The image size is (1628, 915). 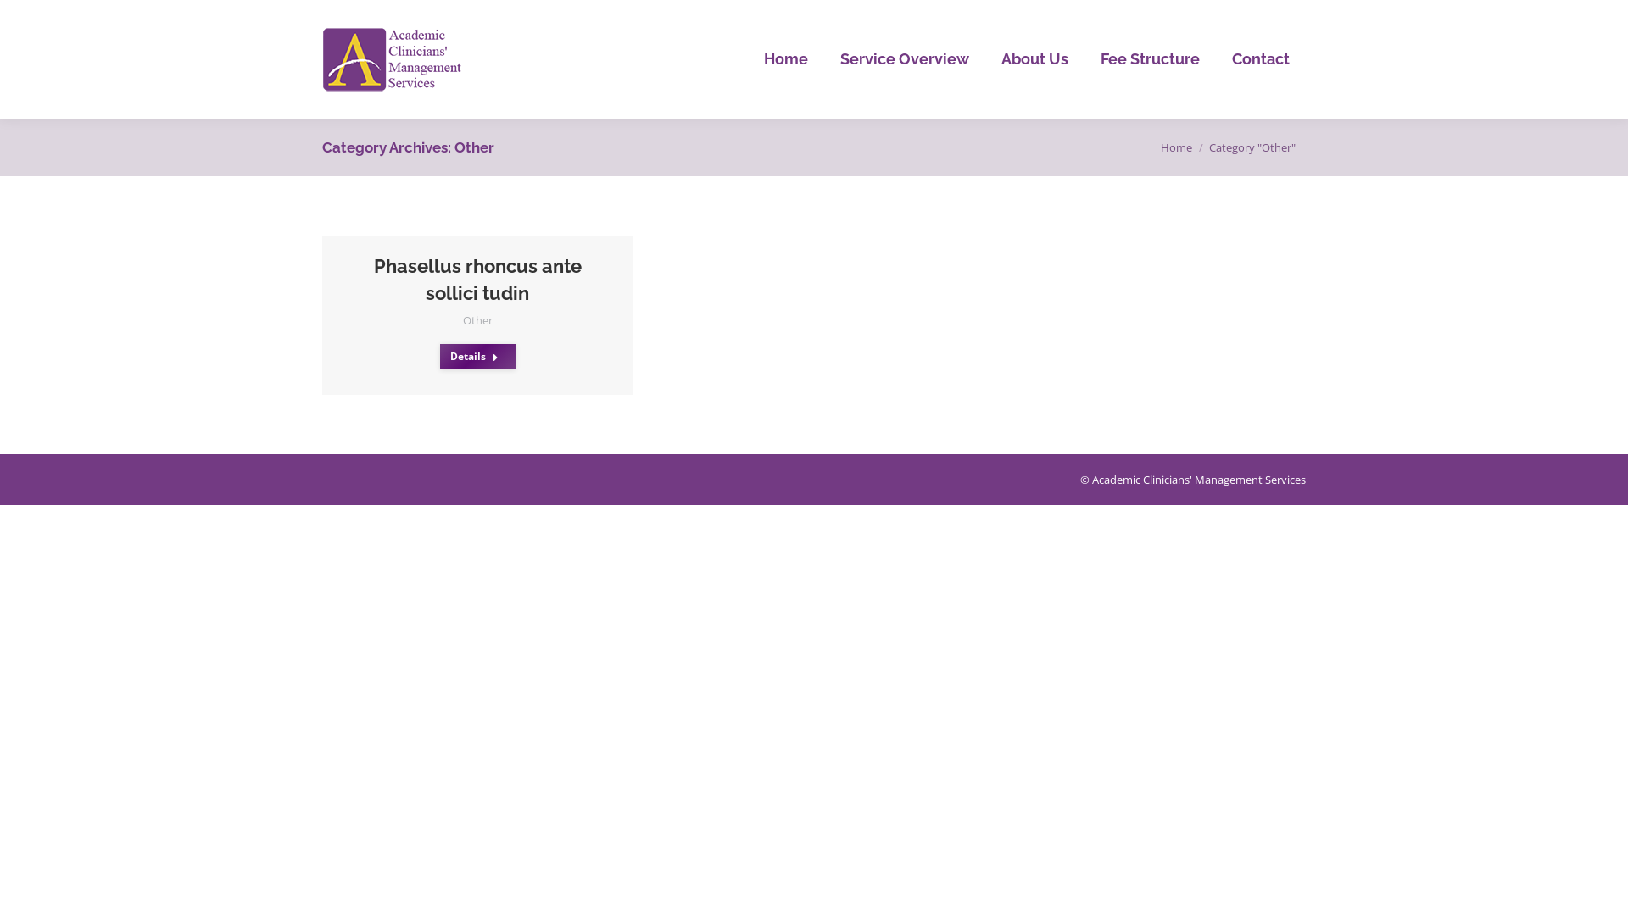 I want to click on About Us, so click(x=1034, y=59).